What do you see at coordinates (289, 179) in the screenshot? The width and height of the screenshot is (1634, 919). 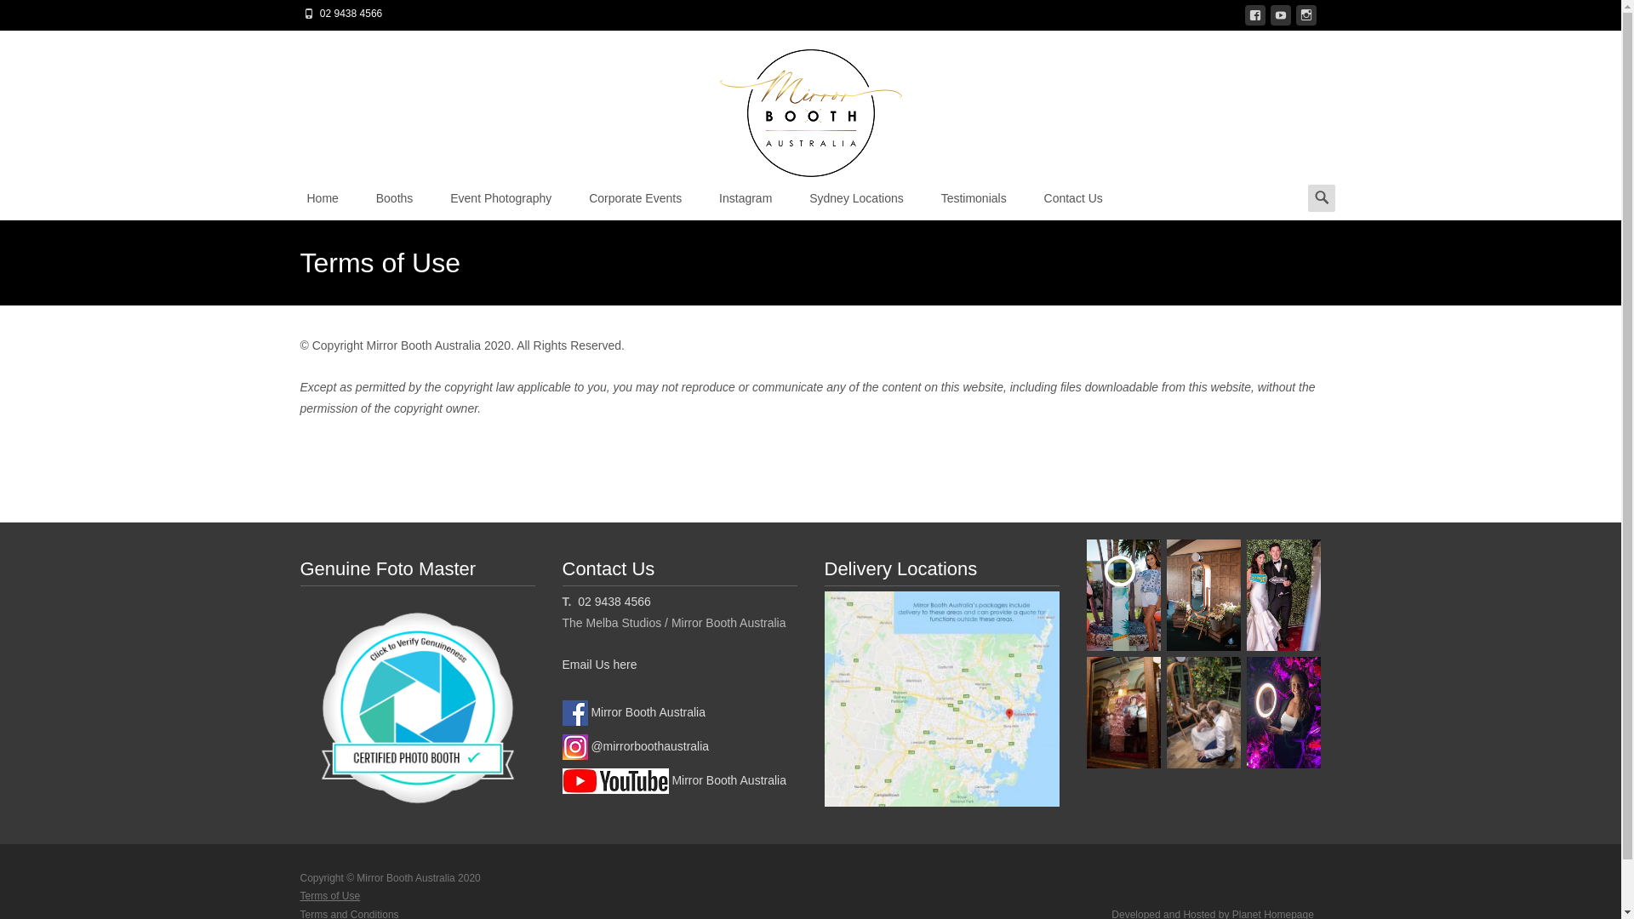 I see `Skip to content` at bounding box center [289, 179].